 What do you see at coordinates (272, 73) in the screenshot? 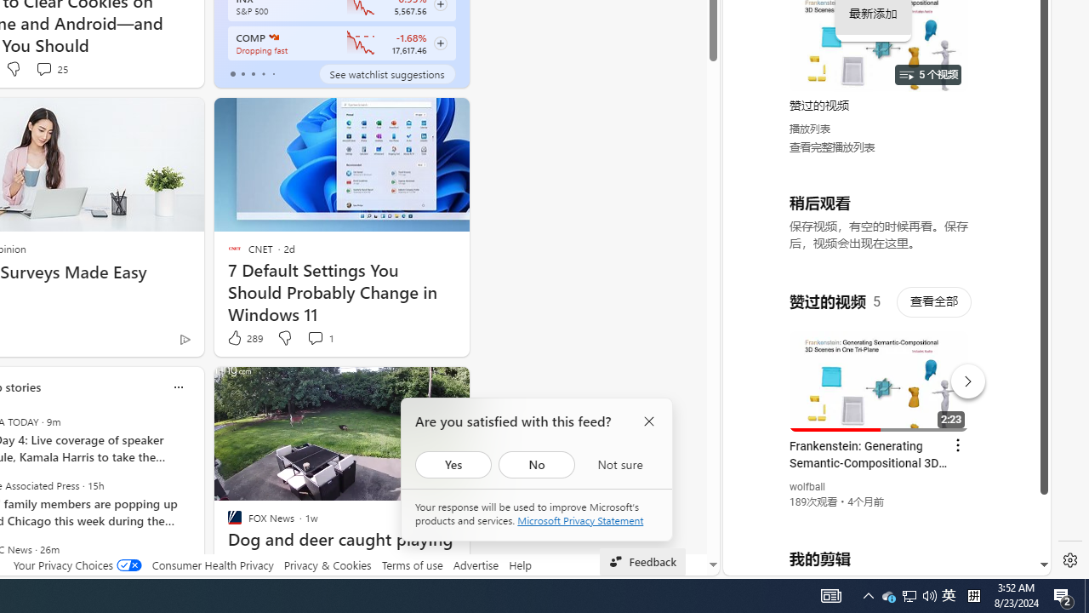
I see `tab-4` at bounding box center [272, 73].